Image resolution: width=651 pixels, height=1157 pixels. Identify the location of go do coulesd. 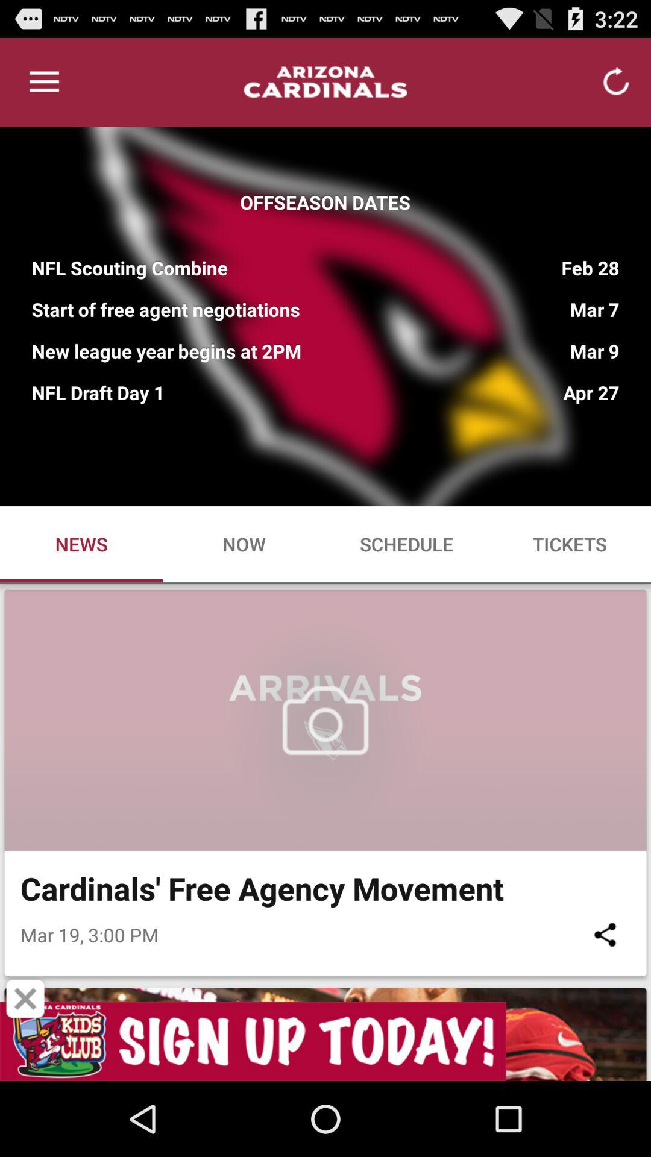
(25, 999).